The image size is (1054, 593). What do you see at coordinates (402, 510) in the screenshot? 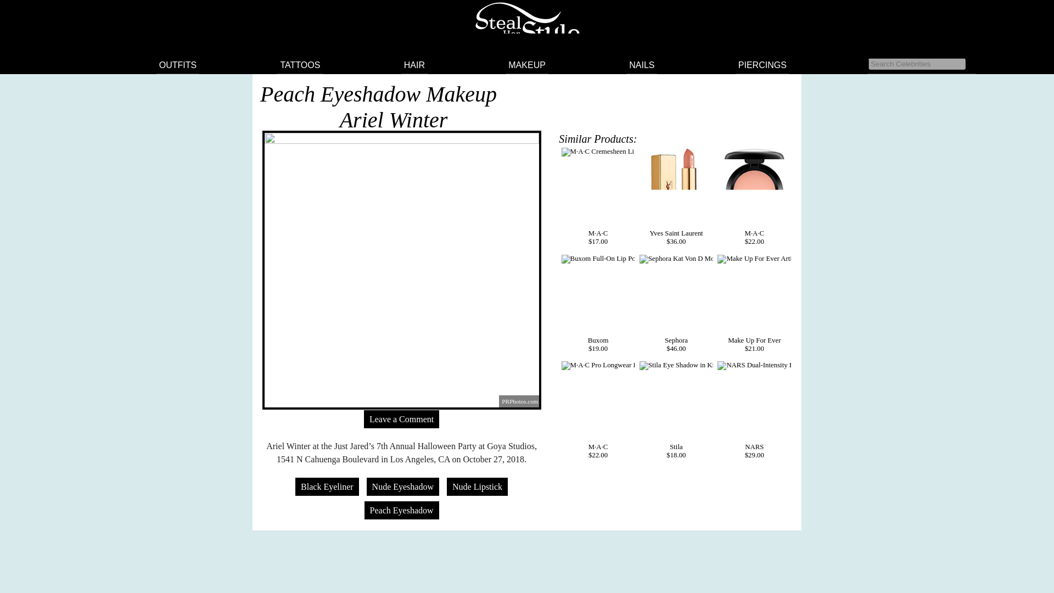
I see `Peach Eyeshadow` at bounding box center [402, 510].